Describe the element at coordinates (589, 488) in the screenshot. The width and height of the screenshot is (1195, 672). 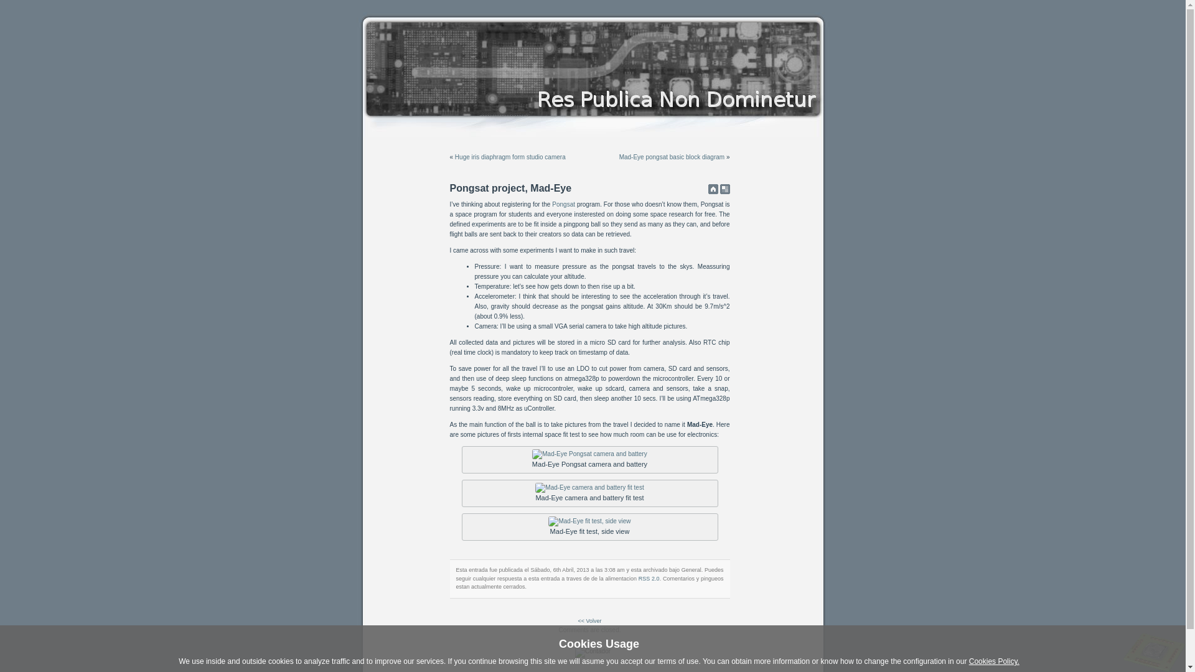
I see `Mad-Eye camera and battery fit test` at that location.